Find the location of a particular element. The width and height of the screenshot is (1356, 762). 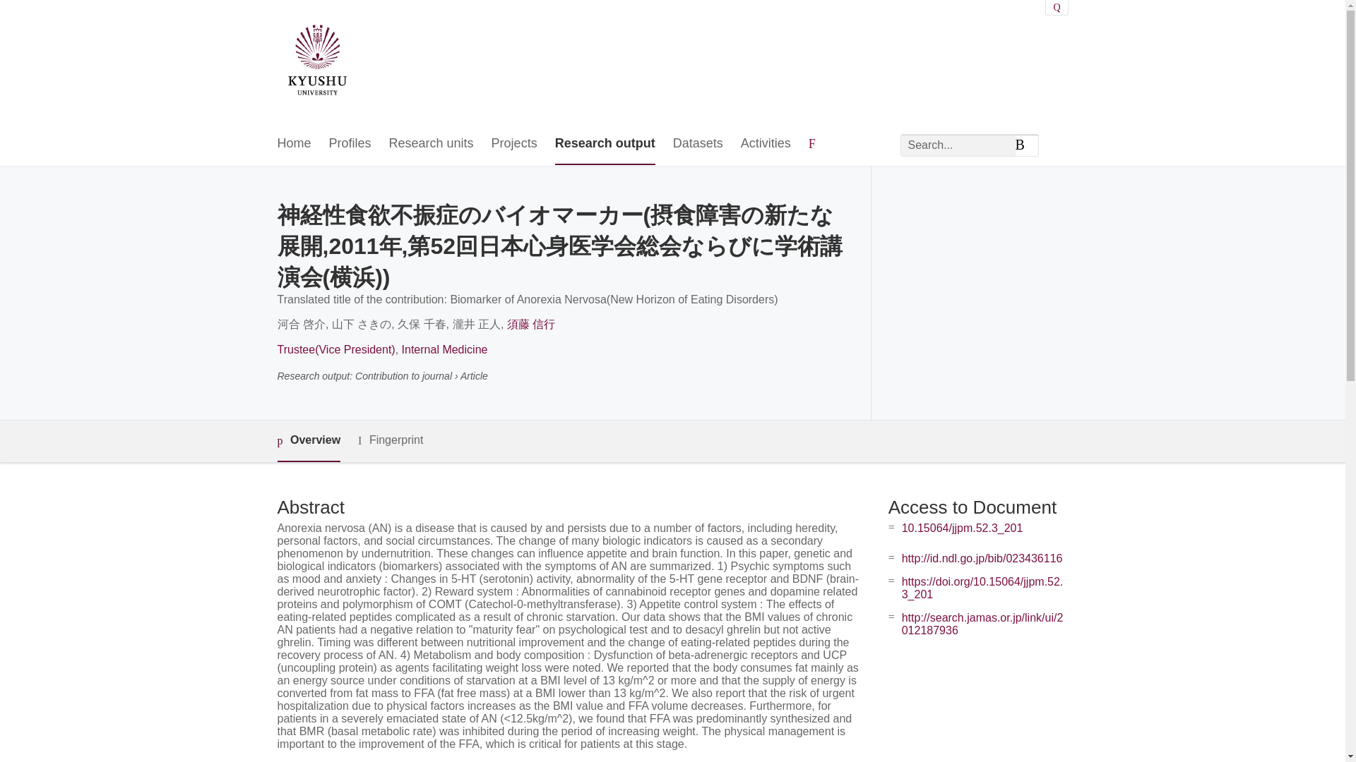

Fingerprint is located at coordinates (390, 440).